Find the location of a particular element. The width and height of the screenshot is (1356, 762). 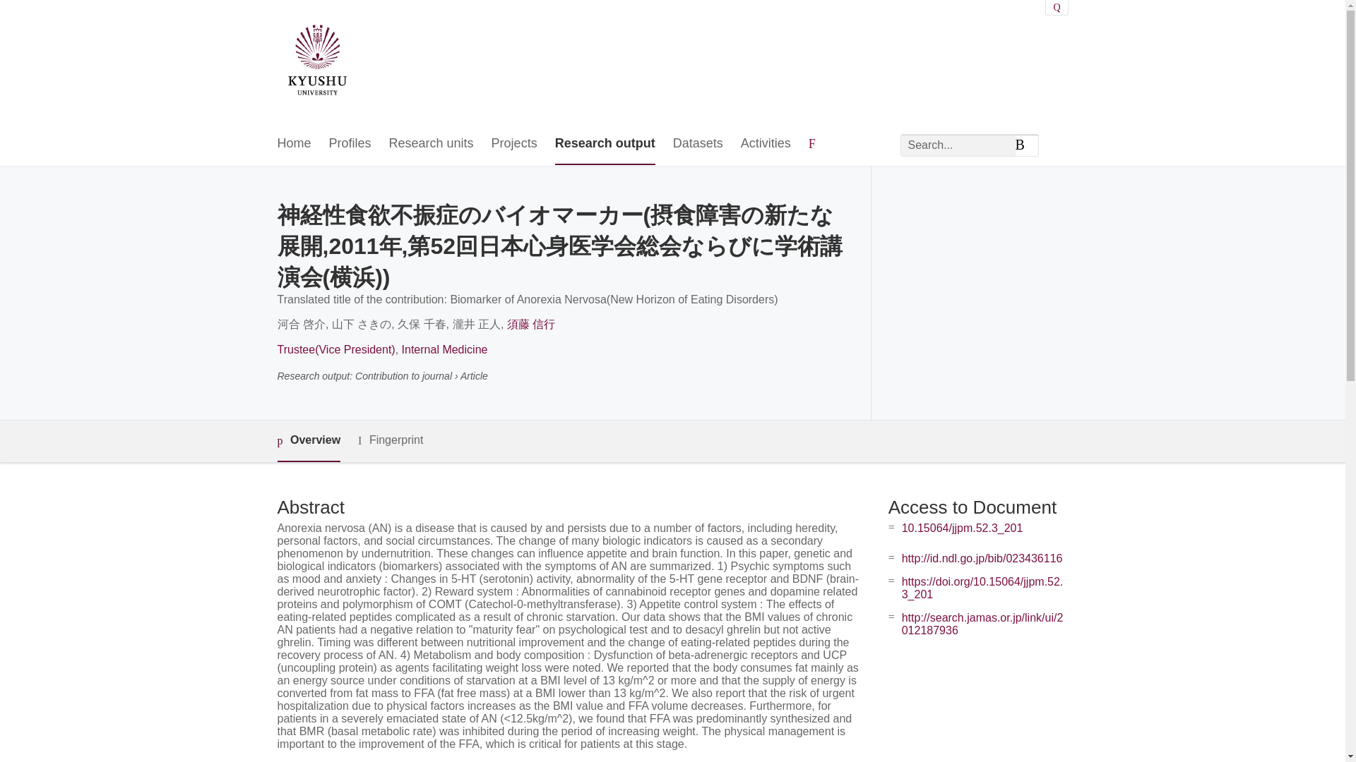

Fingerprint is located at coordinates (390, 440).